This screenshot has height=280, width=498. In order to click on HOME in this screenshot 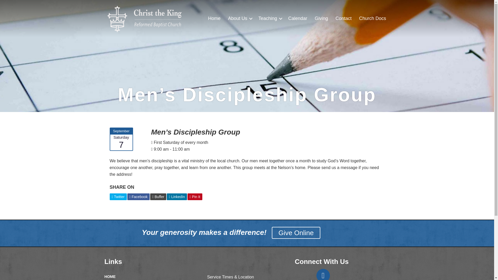, I will do `click(110, 276)`.